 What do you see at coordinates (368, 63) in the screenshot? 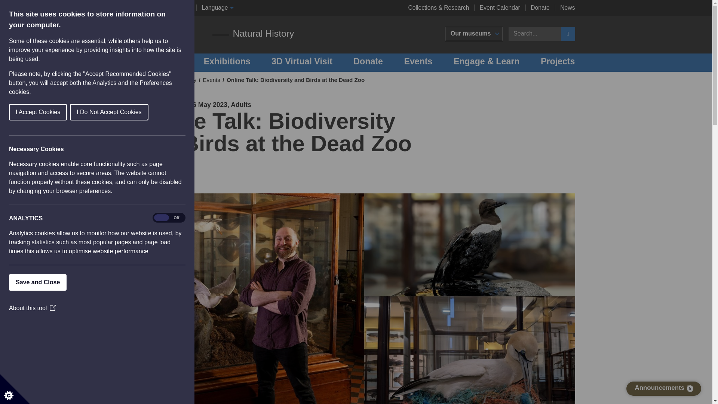
I see `Donate` at bounding box center [368, 63].